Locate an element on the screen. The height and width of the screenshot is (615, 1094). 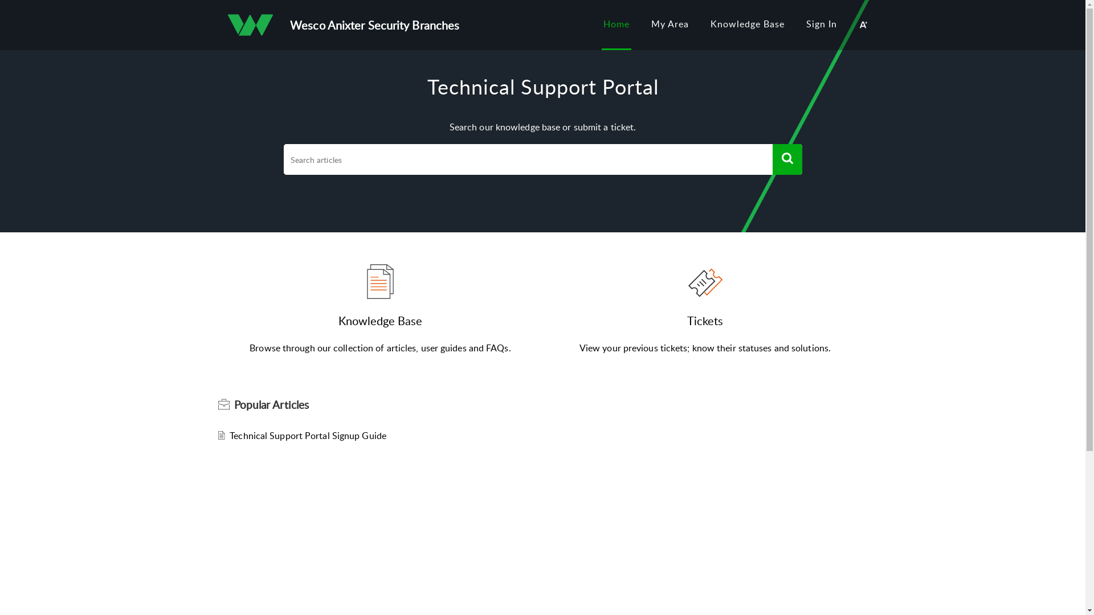
Knowledge Base is located at coordinates (381, 321).